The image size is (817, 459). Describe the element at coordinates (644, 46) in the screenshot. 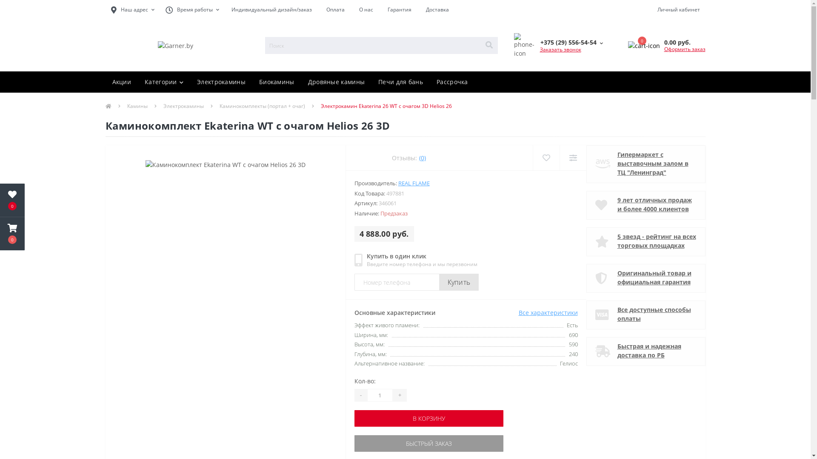

I see `0` at that location.